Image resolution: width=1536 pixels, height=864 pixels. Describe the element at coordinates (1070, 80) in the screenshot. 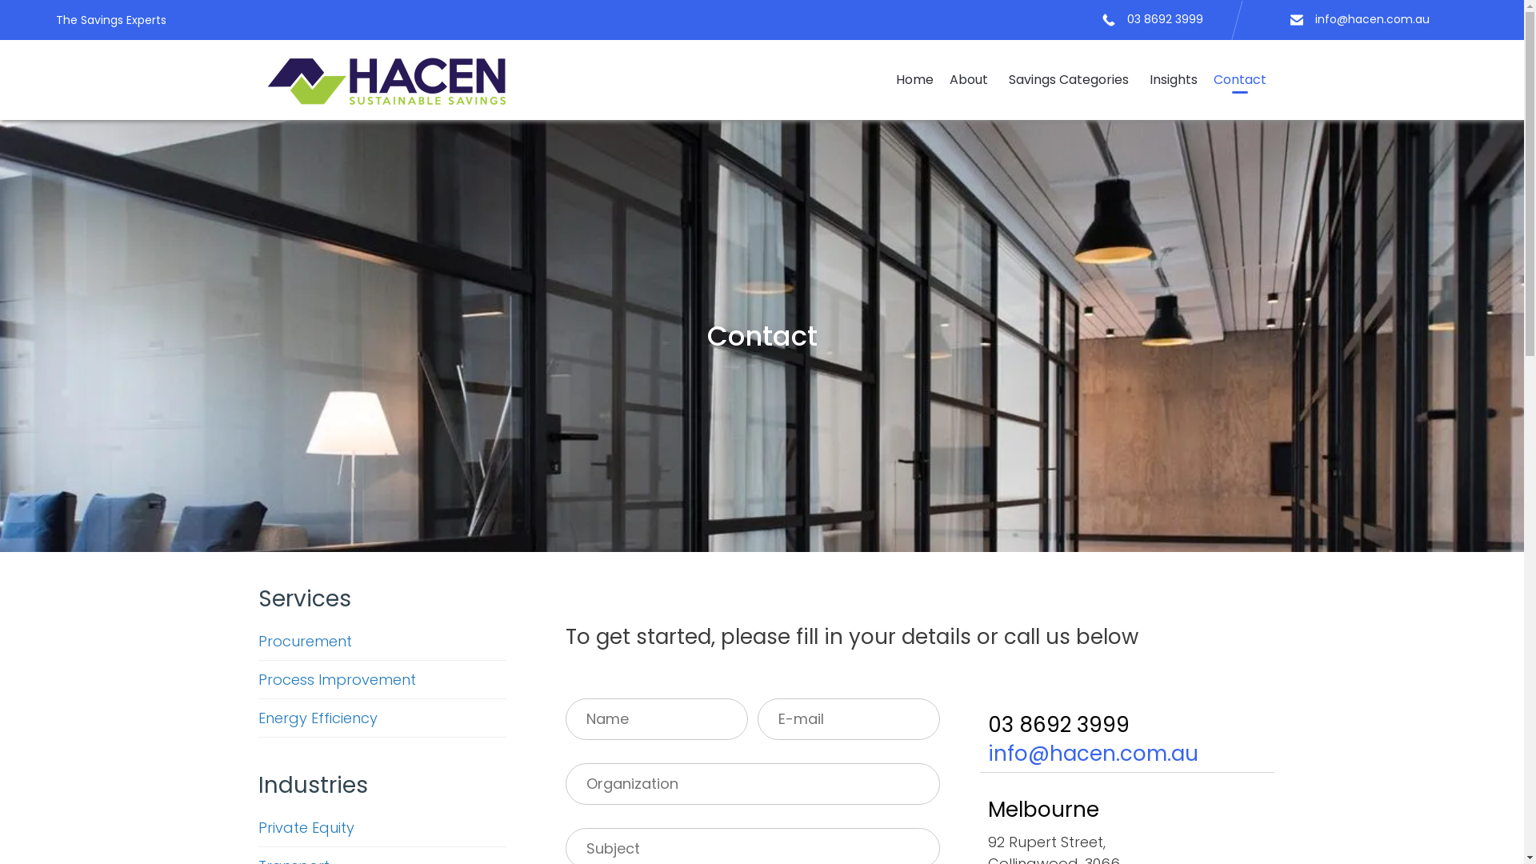

I see `Savings Categories` at that location.